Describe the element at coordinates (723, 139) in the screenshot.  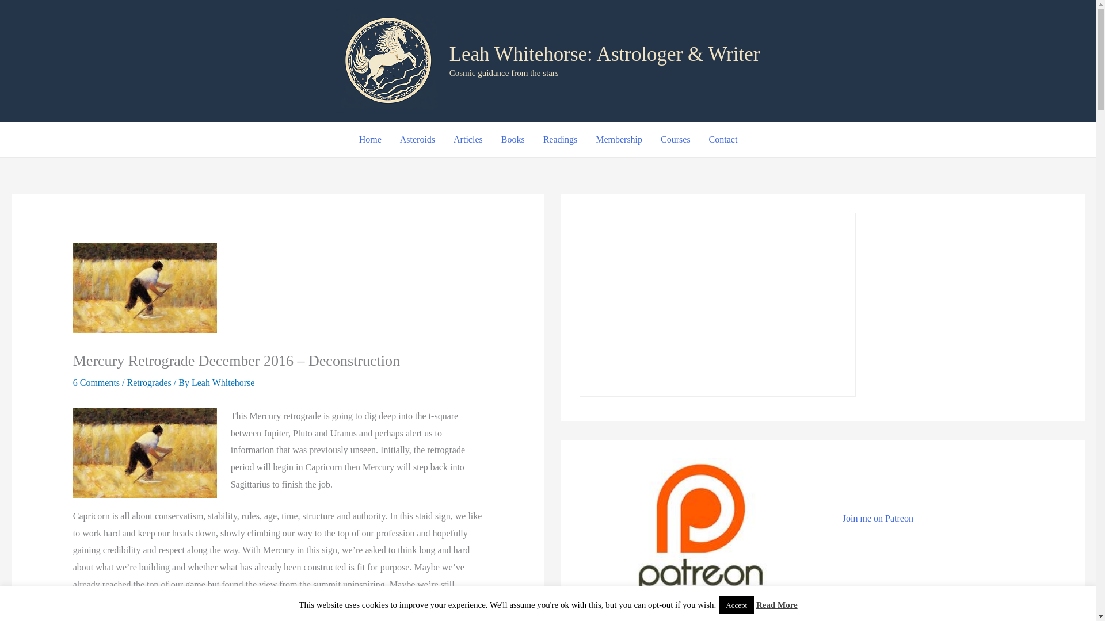
I see `Contact` at that location.